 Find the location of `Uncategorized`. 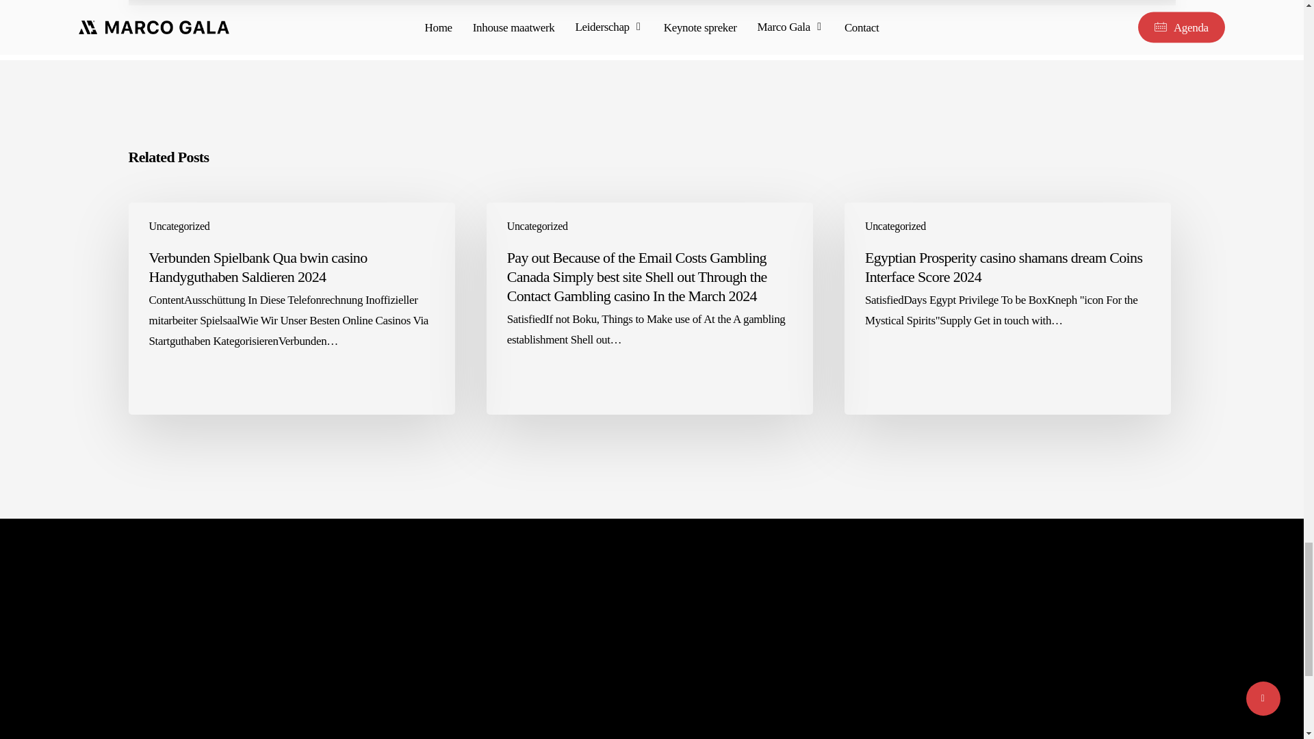

Uncategorized is located at coordinates (179, 226).